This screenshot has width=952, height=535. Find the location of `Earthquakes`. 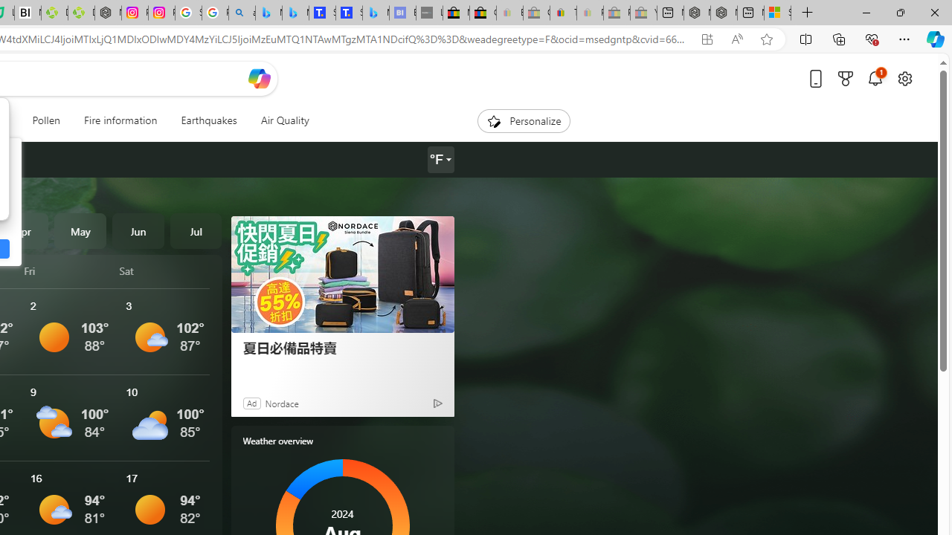

Earthquakes is located at coordinates (208, 120).